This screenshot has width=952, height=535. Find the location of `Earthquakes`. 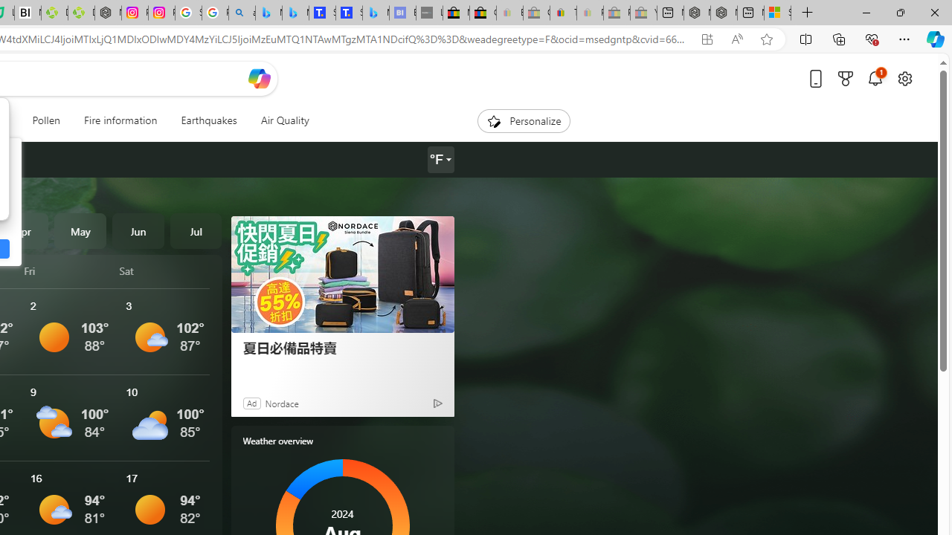

Earthquakes is located at coordinates (208, 120).